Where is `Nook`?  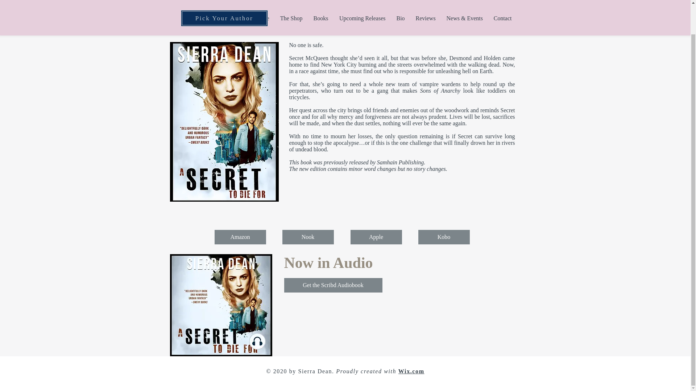
Nook is located at coordinates (307, 237).